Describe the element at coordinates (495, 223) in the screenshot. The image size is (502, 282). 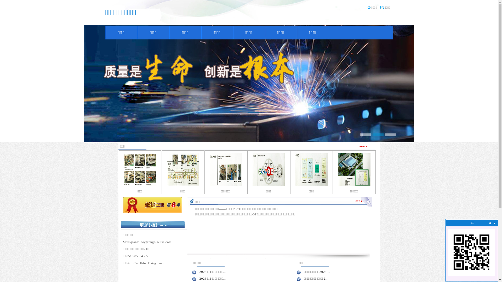
I see `r` at that location.